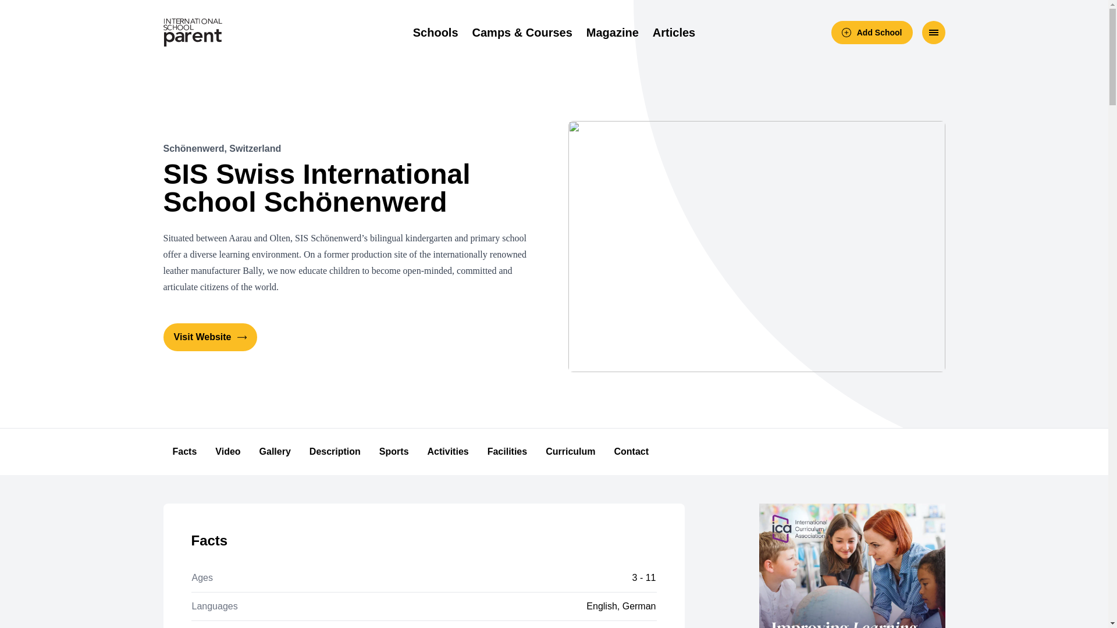  Describe the element at coordinates (184, 451) in the screenshot. I see `Facts` at that location.